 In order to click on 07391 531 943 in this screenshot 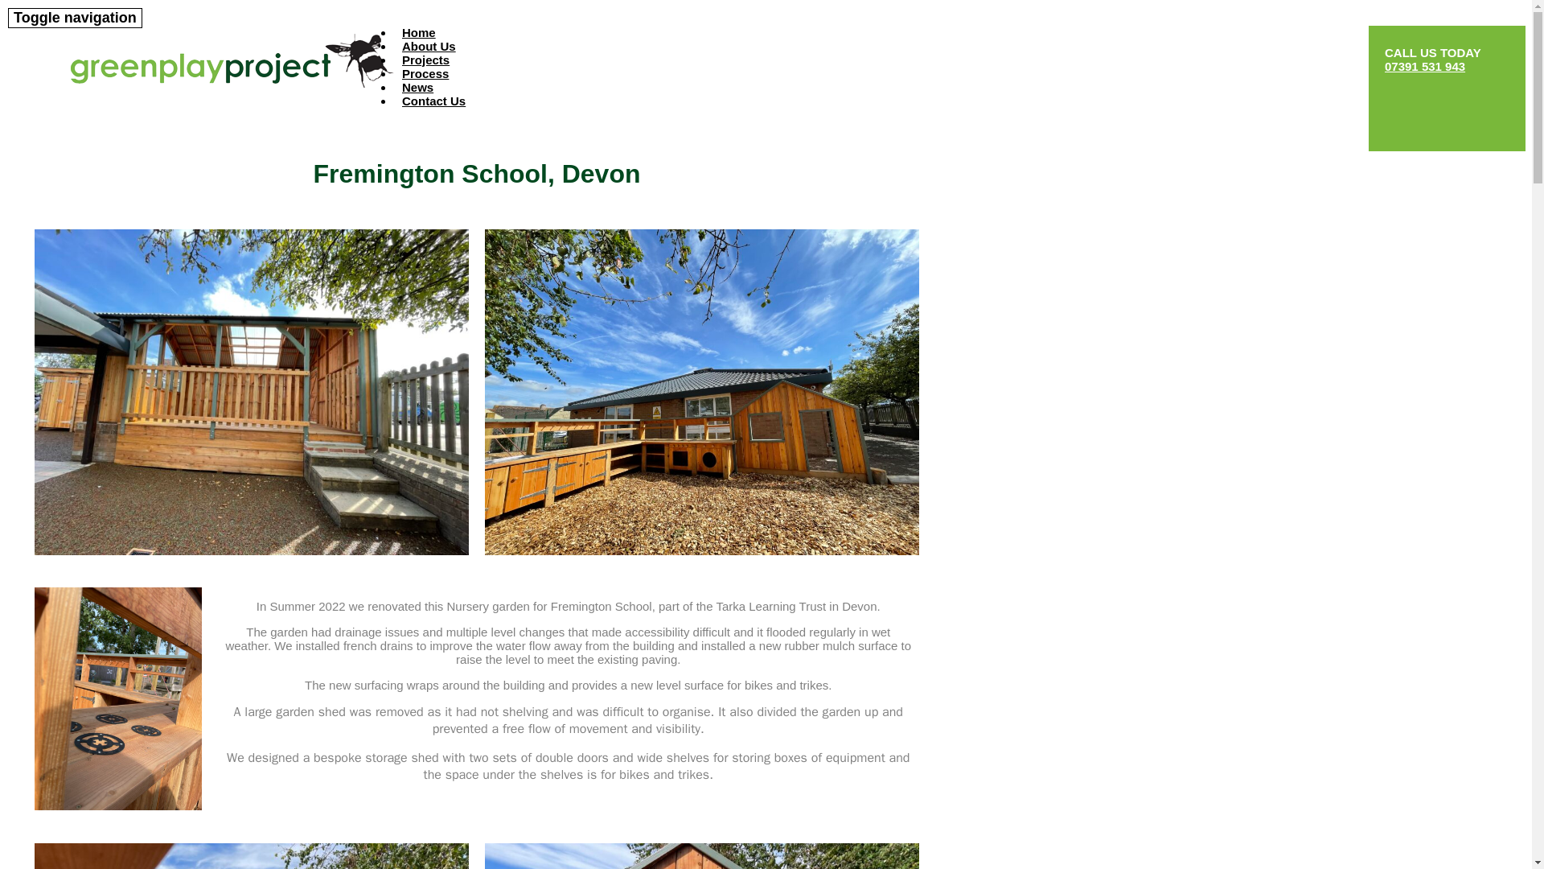, I will do `click(1425, 66)`.